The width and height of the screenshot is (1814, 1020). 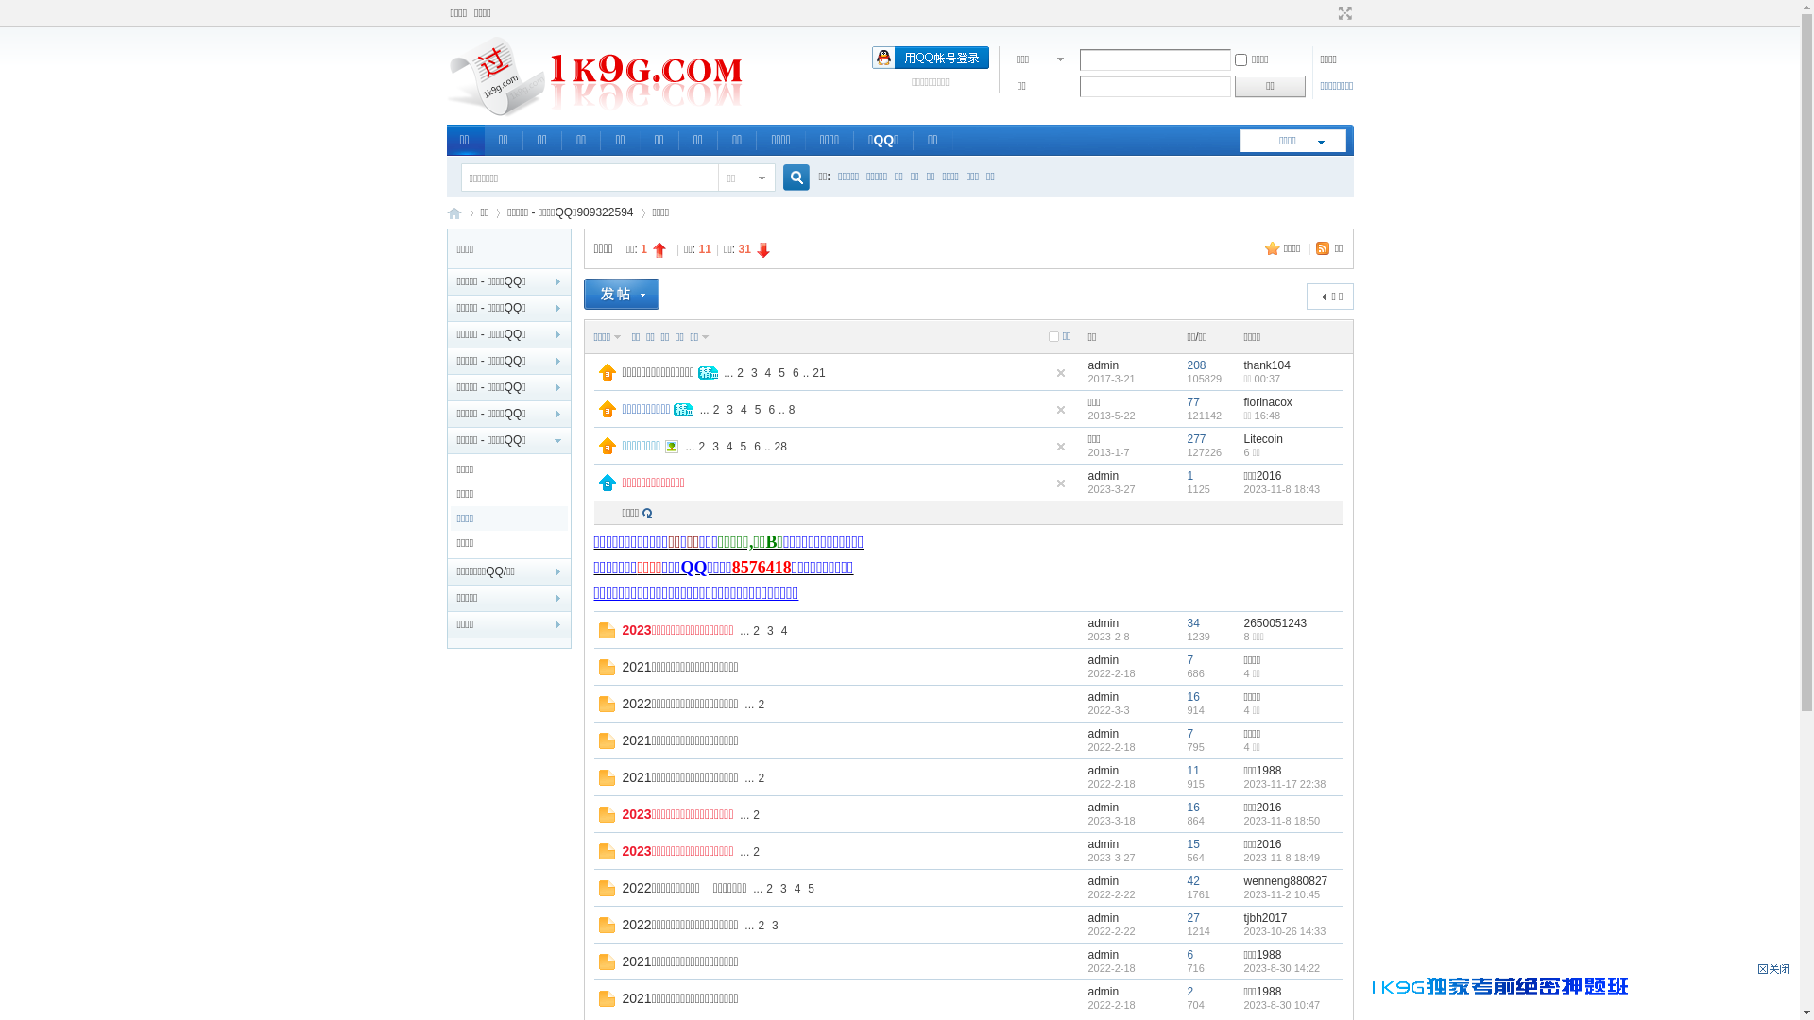 I want to click on 11, so click(x=1192, y=771).